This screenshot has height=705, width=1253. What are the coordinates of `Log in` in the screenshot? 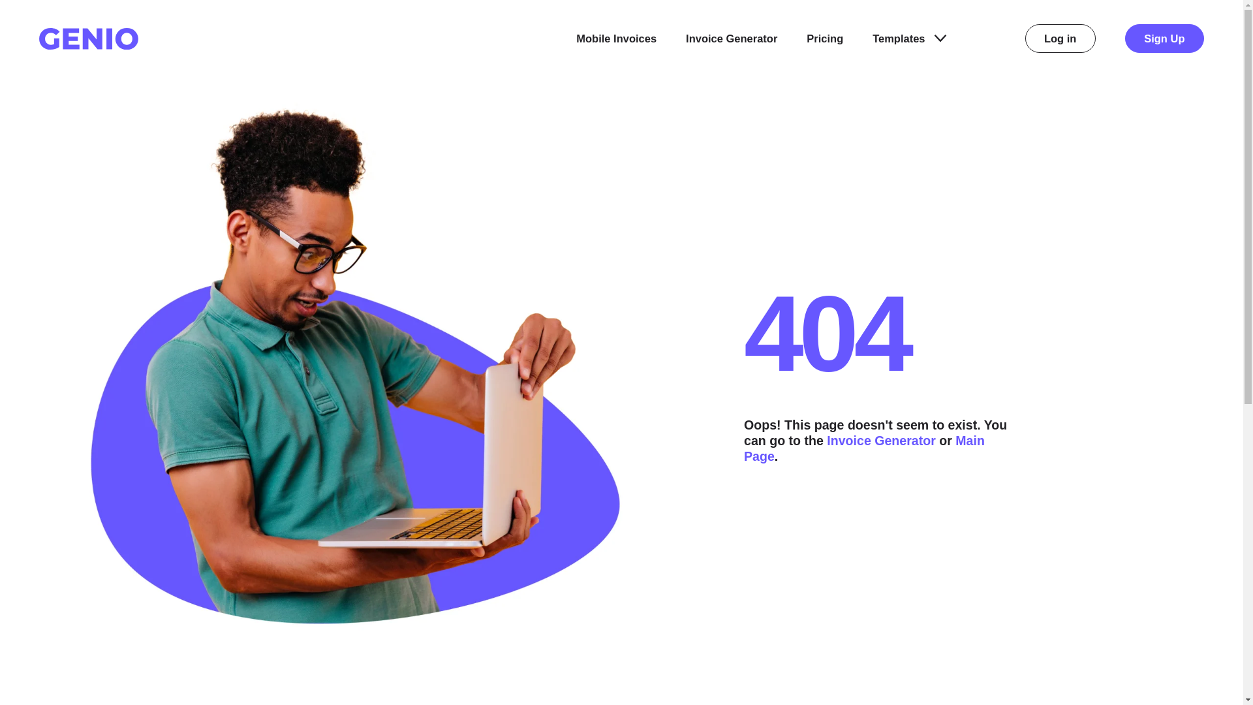 It's located at (1060, 38).